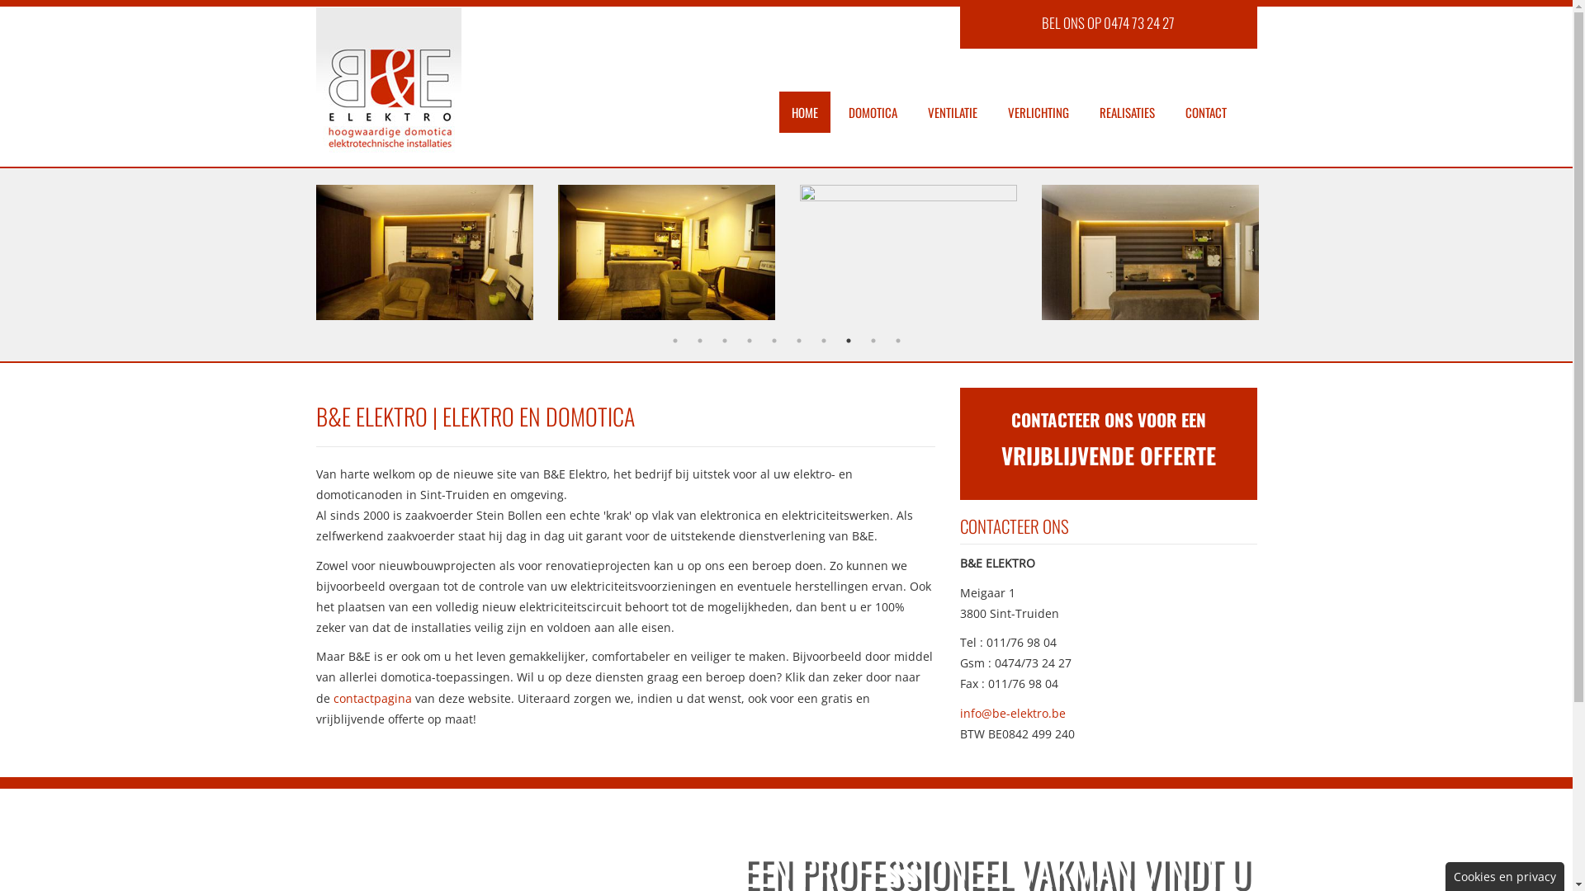 The width and height of the screenshot is (1585, 891). What do you see at coordinates (750, 341) in the screenshot?
I see `4` at bounding box center [750, 341].